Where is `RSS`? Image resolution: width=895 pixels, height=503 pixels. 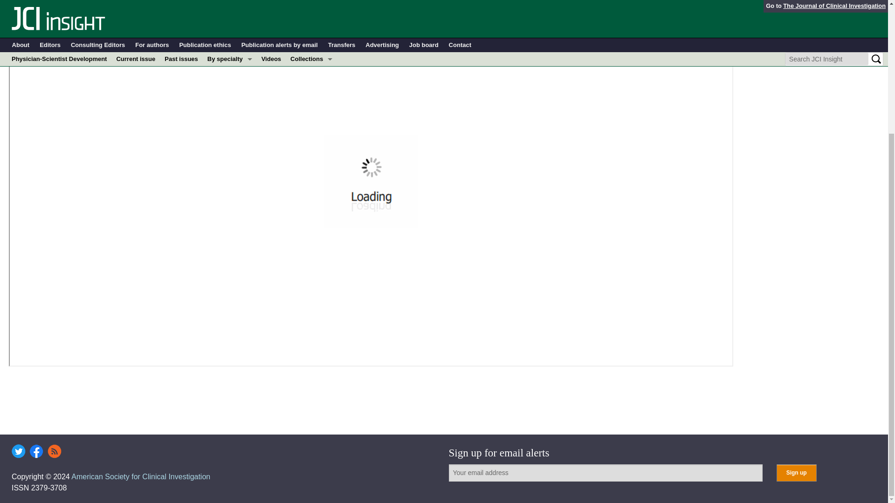 RSS is located at coordinates (54, 451).